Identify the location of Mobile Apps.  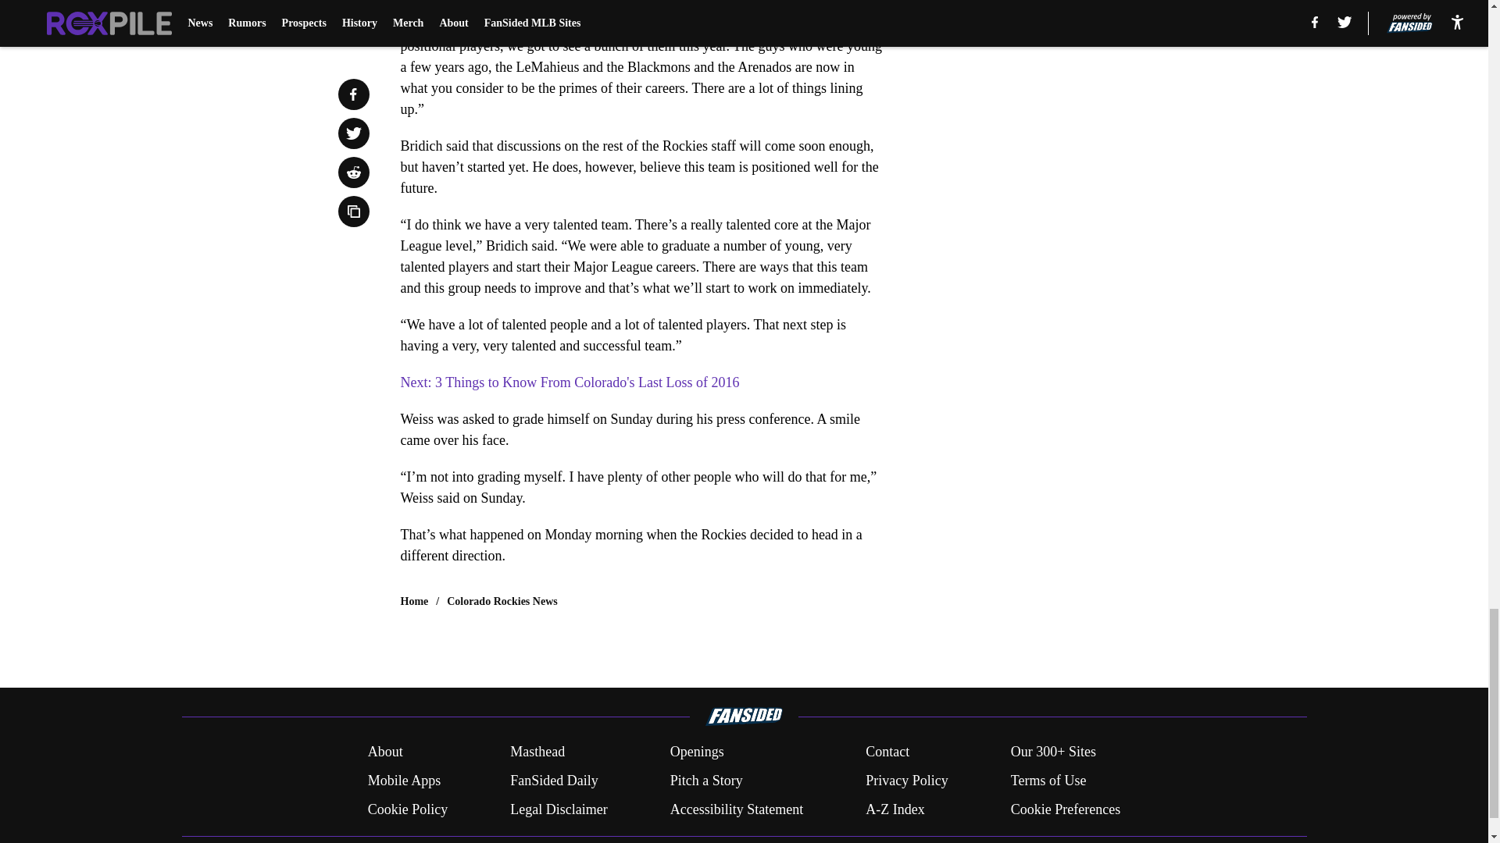
(404, 781).